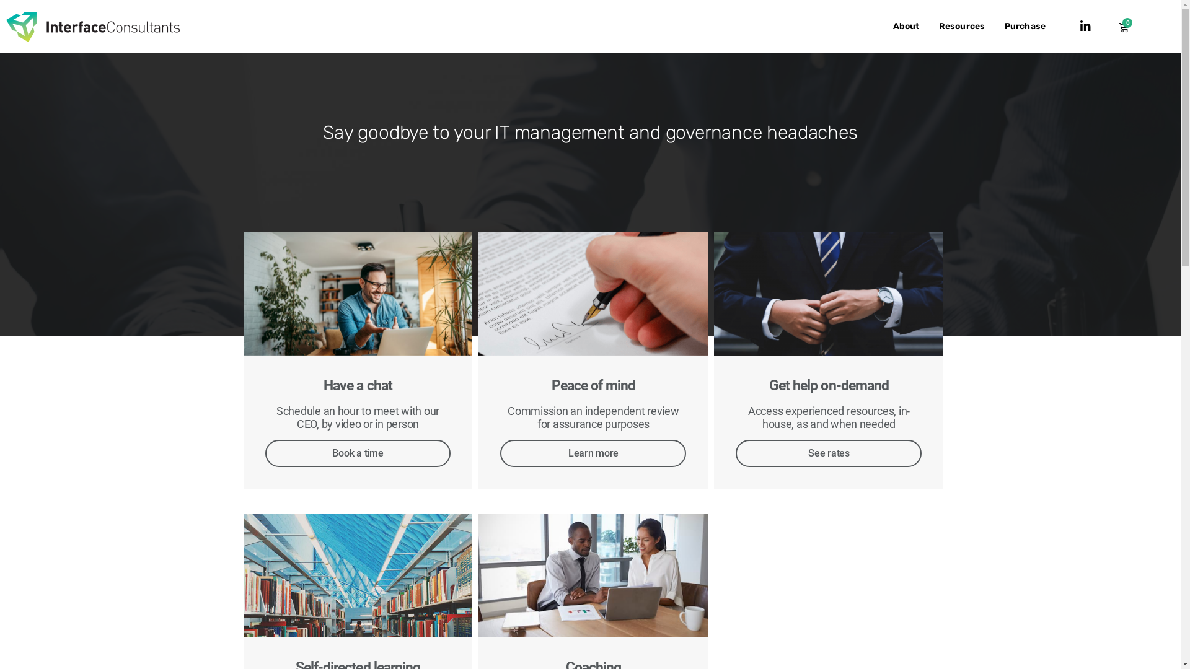 The image size is (1190, 669). Describe the element at coordinates (1025, 27) in the screenshot. I see `Purchase` at that location.